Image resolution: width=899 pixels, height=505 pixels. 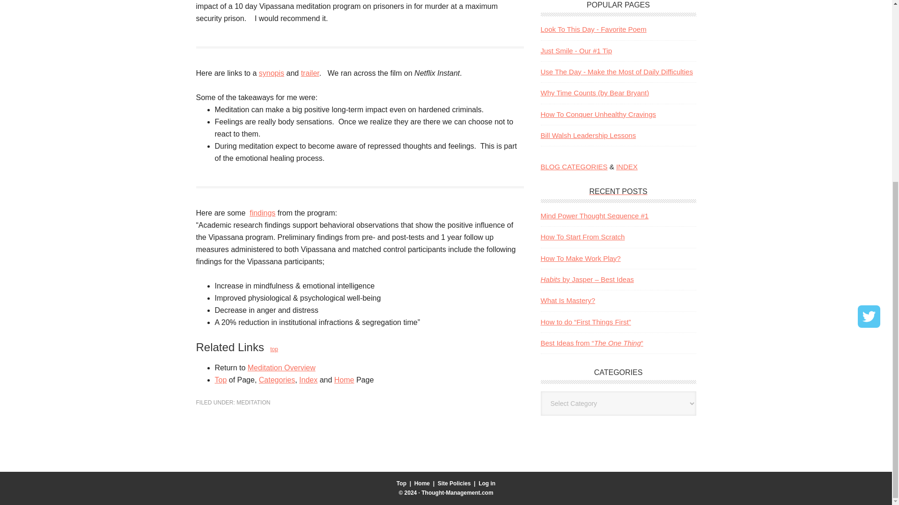 I want to click on Synopsis, so click(x=271, y=73).